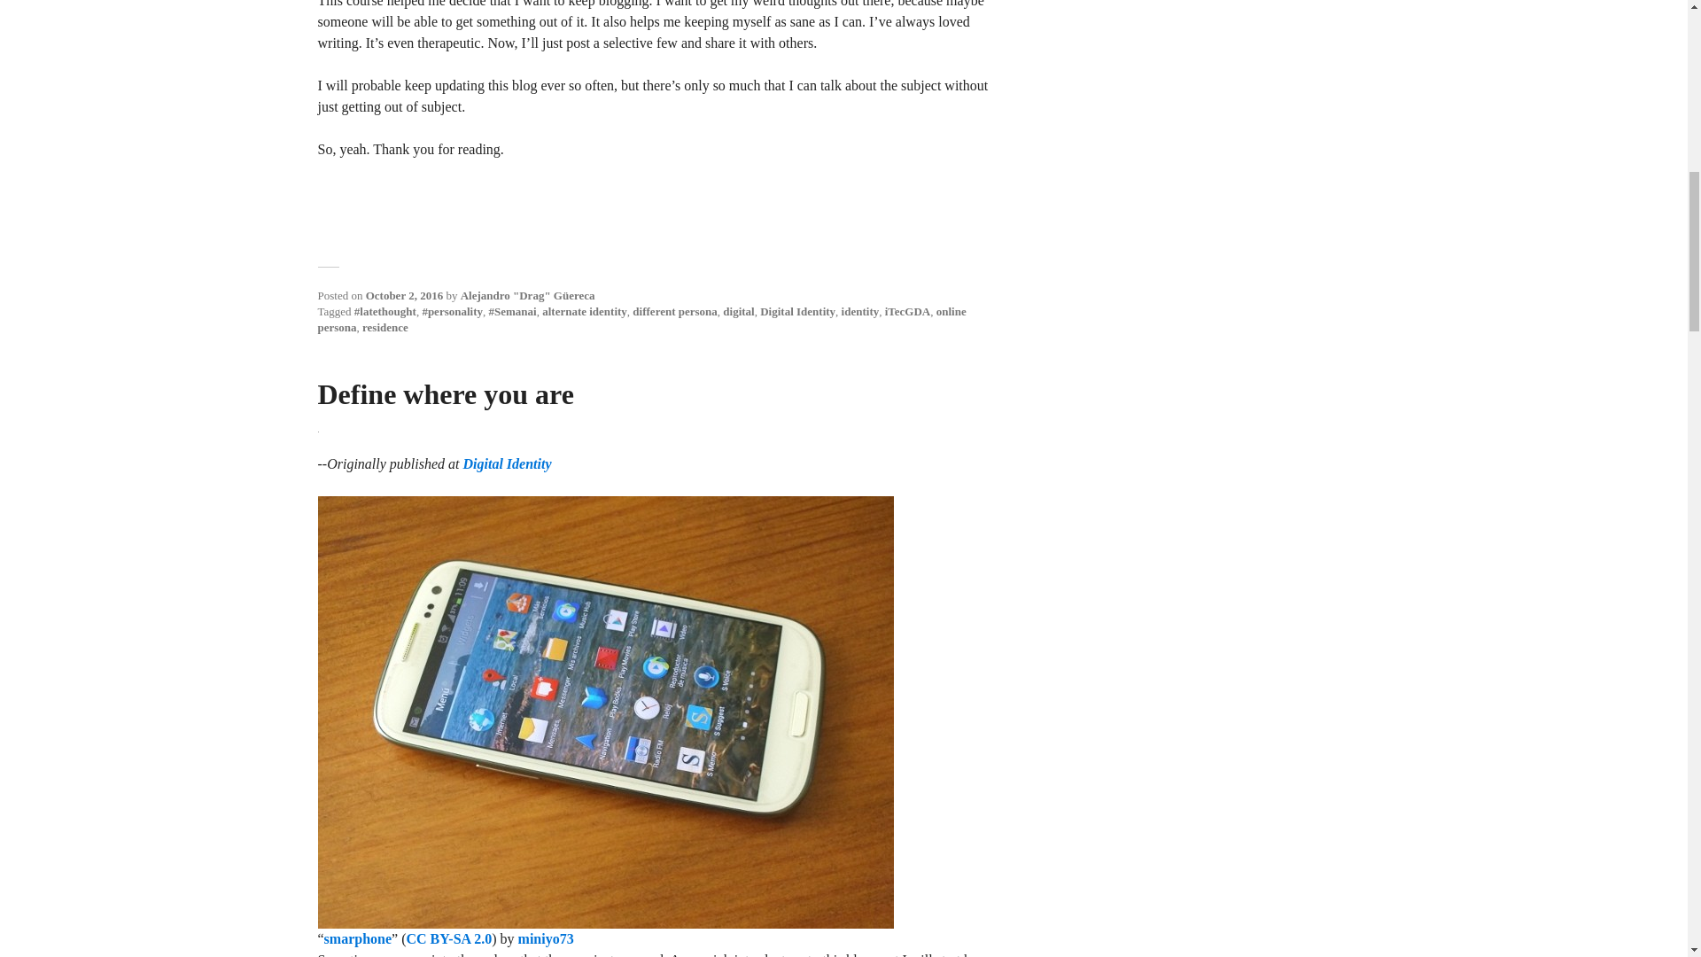 The height and width of the screenshot is (957, 1701). Describe the element at coordinates (674, 311) in the screenshot. I see `different persona` at that location.